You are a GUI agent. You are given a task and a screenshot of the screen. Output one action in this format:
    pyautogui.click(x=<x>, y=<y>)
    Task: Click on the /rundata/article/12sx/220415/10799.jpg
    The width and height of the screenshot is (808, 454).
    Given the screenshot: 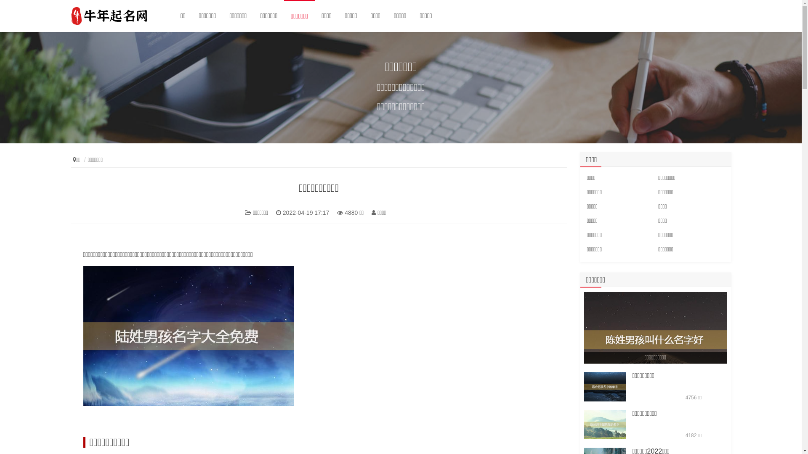 What is the action you would take?
    pyautogui.click(x=605, y=425)
    